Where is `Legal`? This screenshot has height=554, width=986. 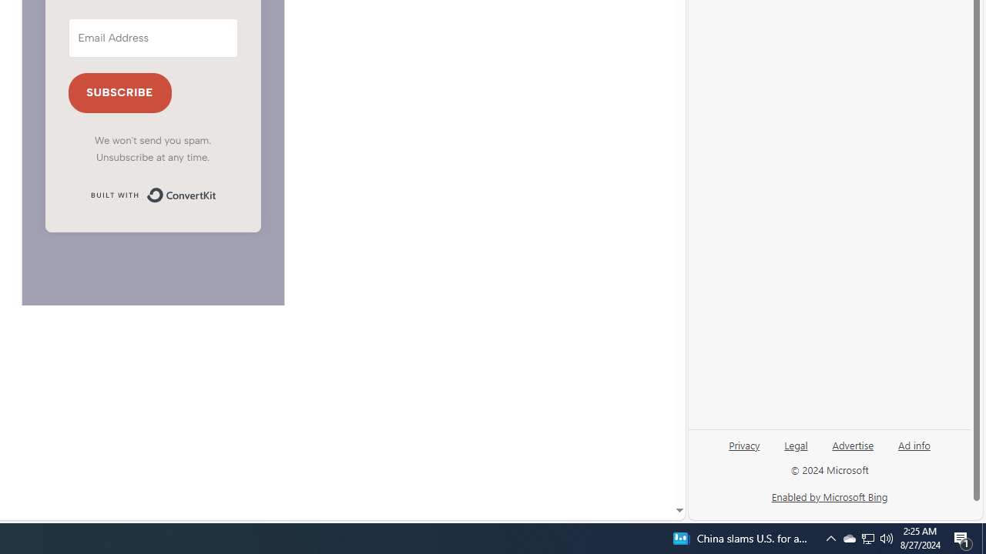 Legal is located at coordinates (796, 444).